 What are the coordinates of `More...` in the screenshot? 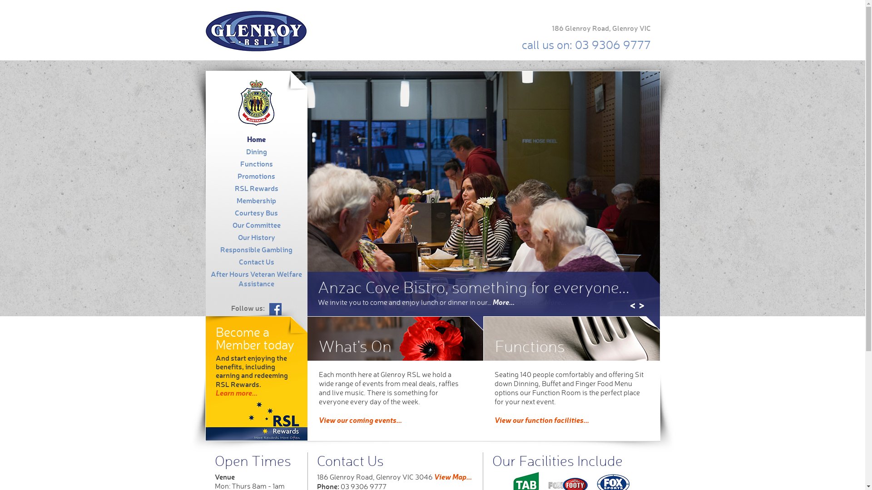 It's located at (503, 302).